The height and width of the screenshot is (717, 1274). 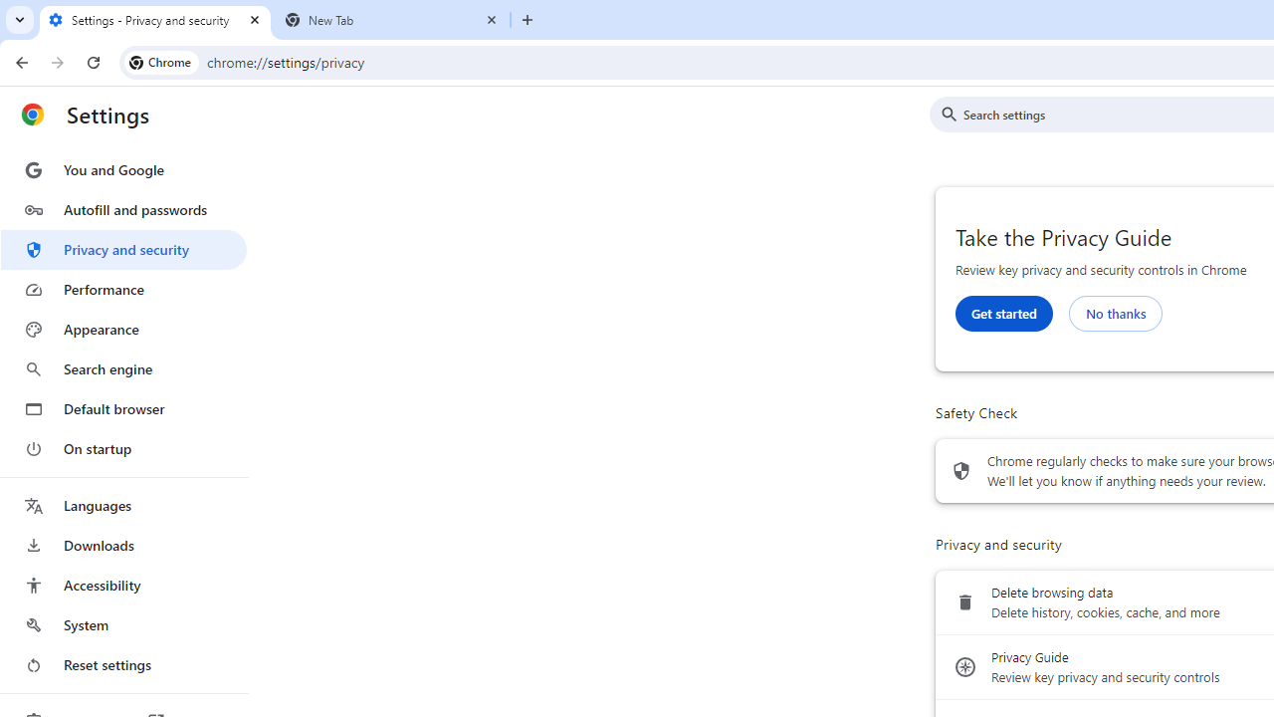 What do you see at coordinates (1115, 313) in the screenshot?
I see `No thanks` at bounding box center [1115, 313].